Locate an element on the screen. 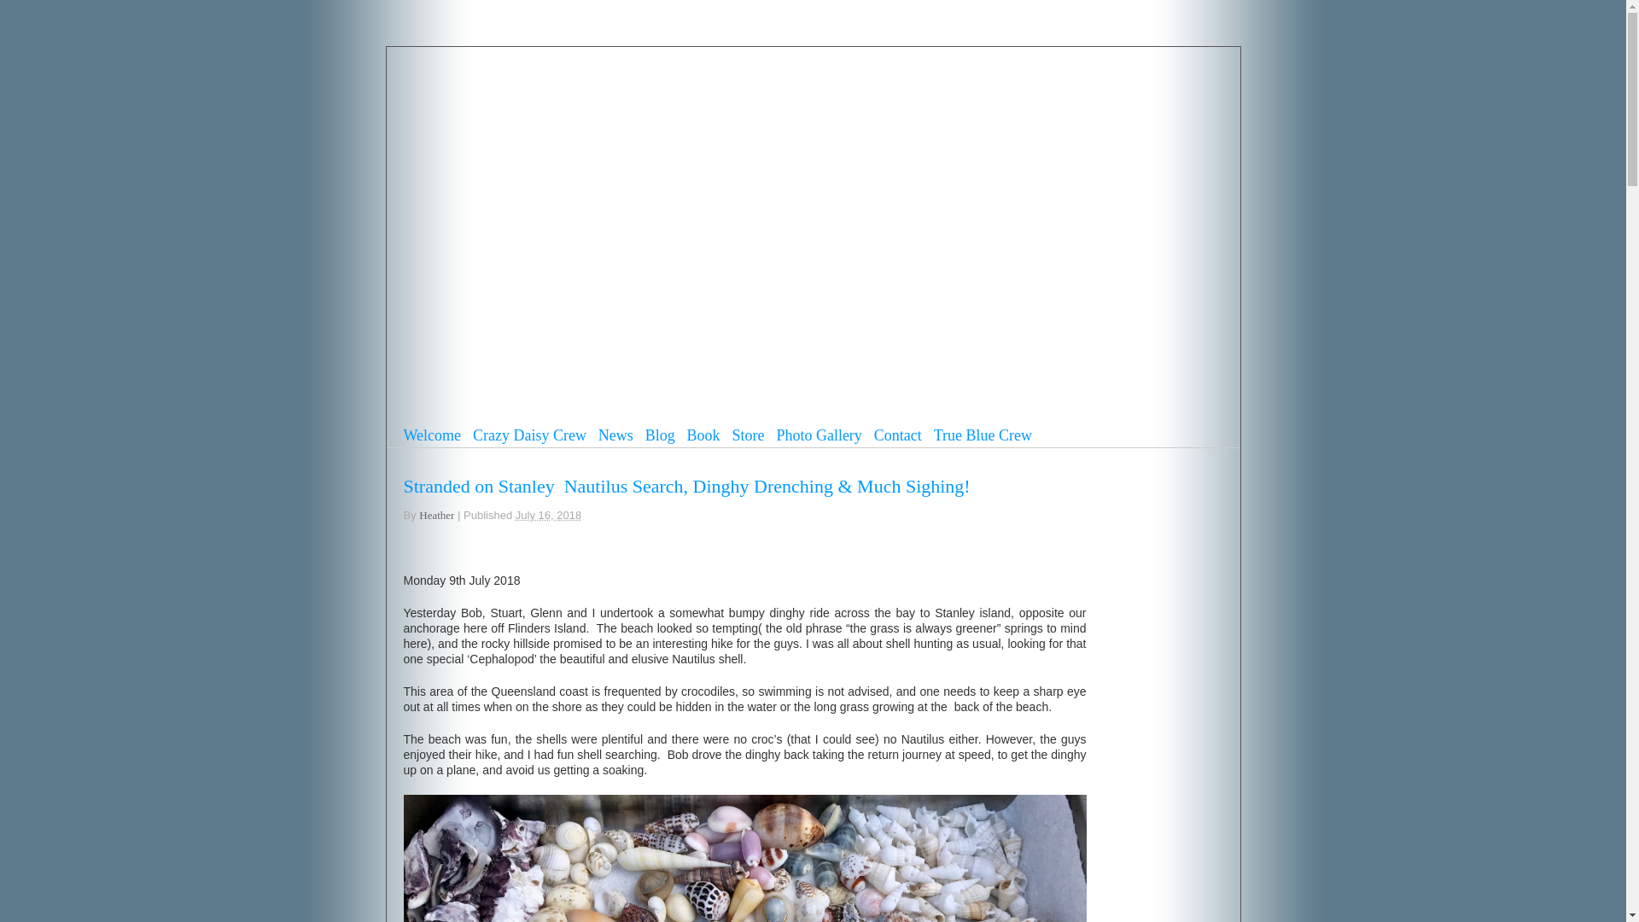  News is located at coordinates (615, 437).